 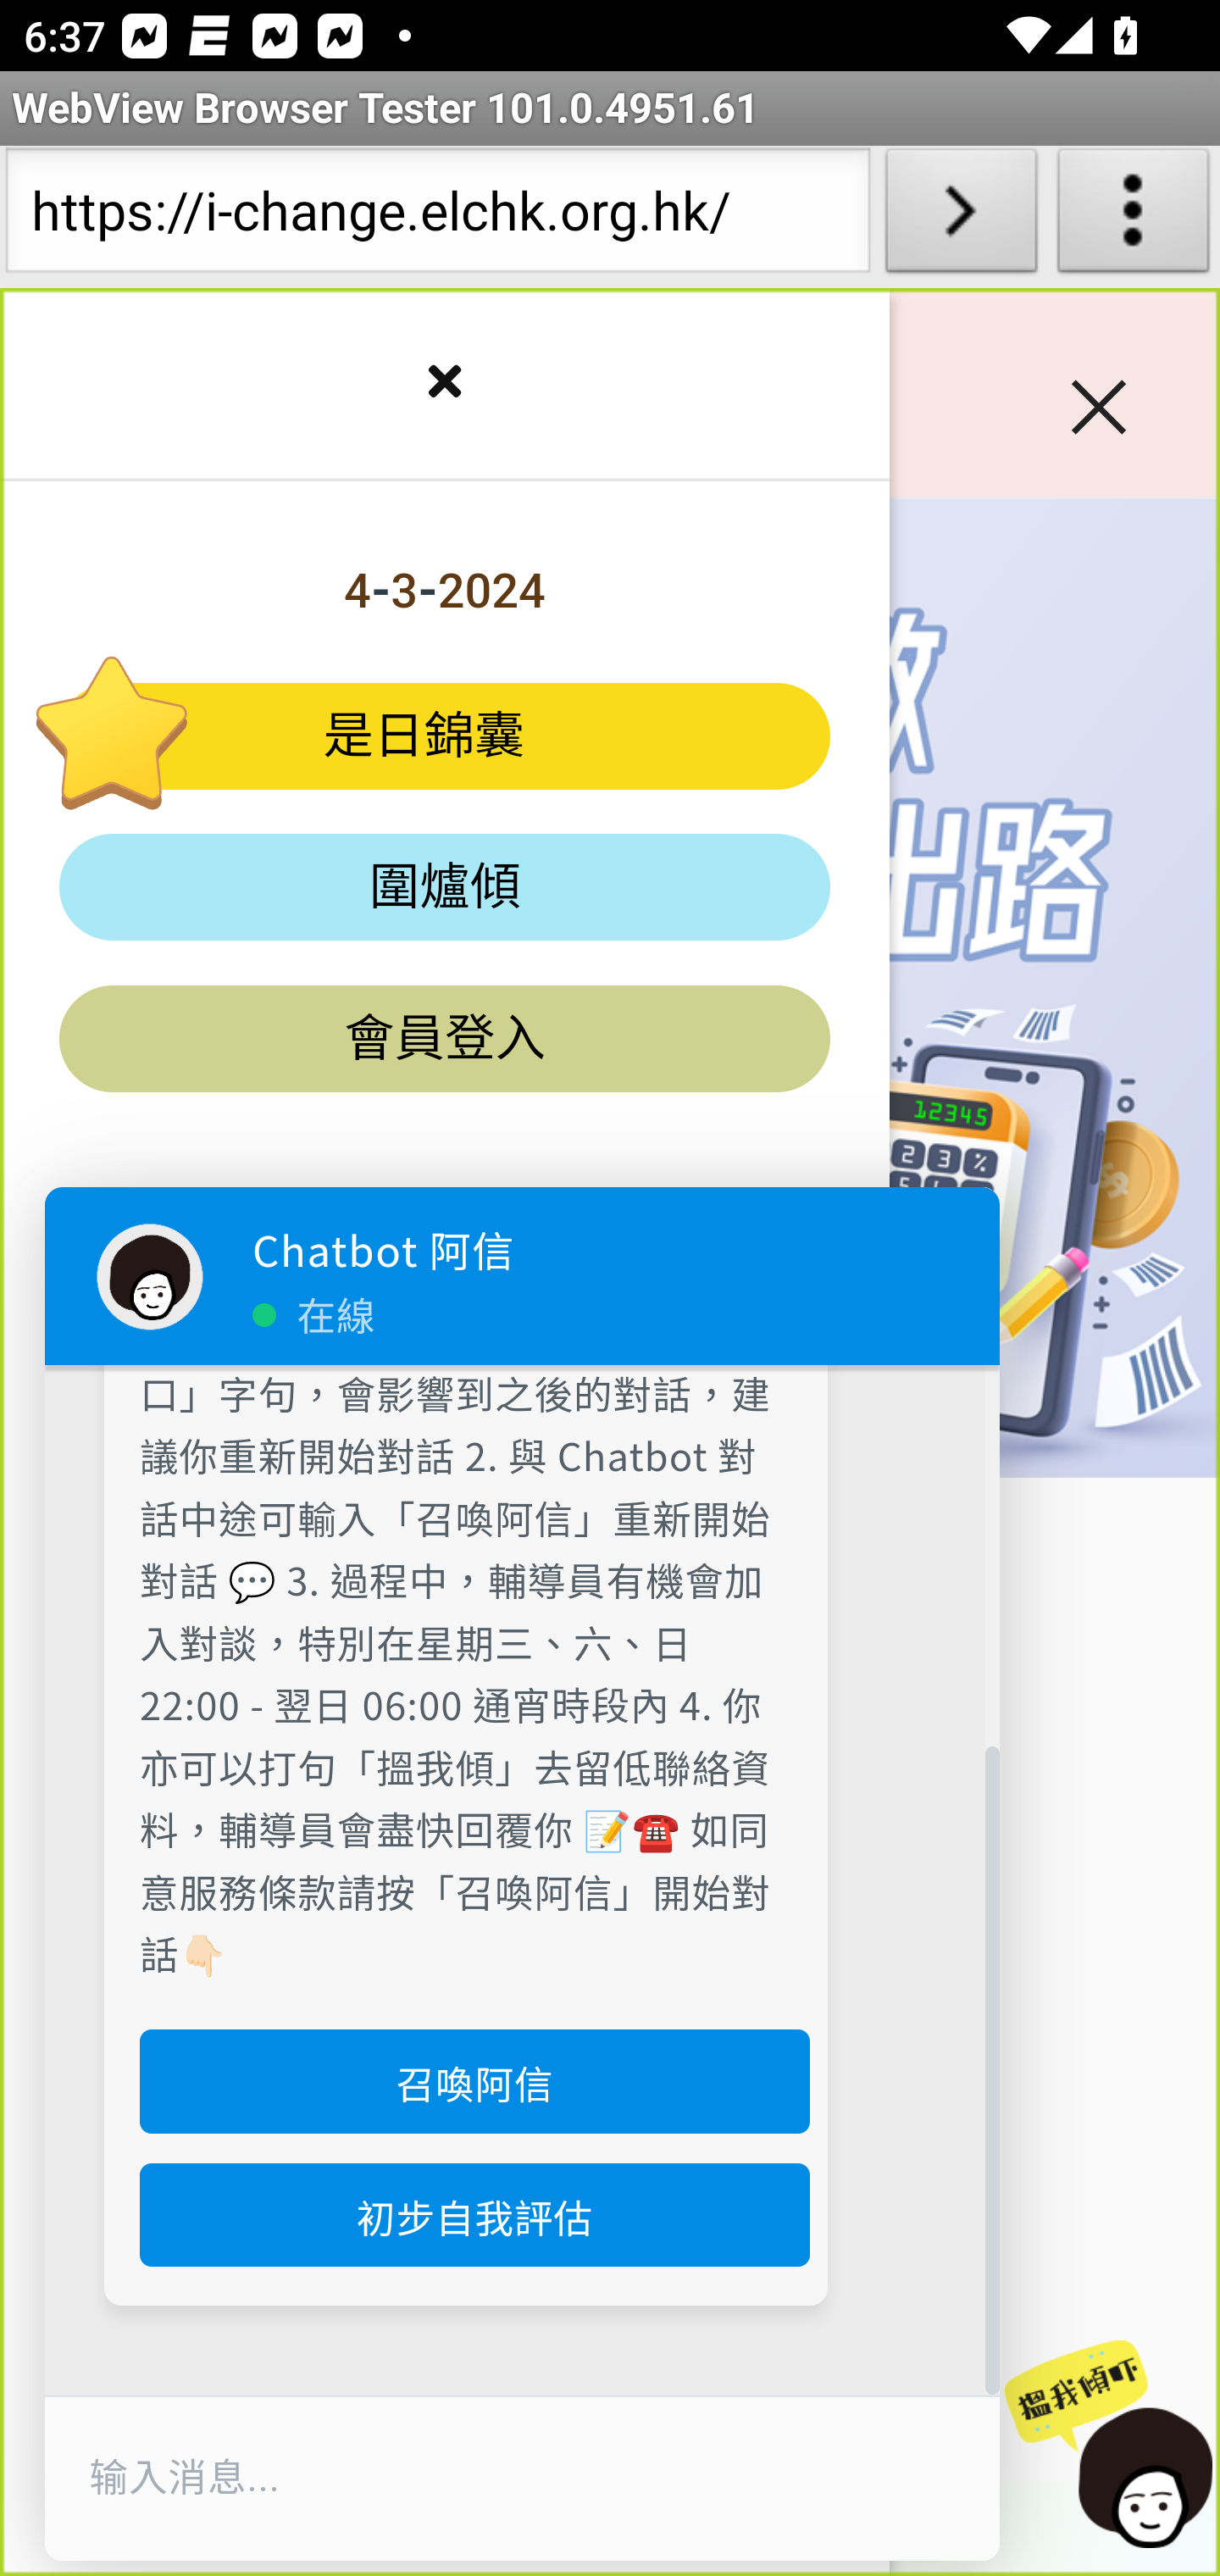 I want to click on 圍爐傾, so click(x=445, y=888).